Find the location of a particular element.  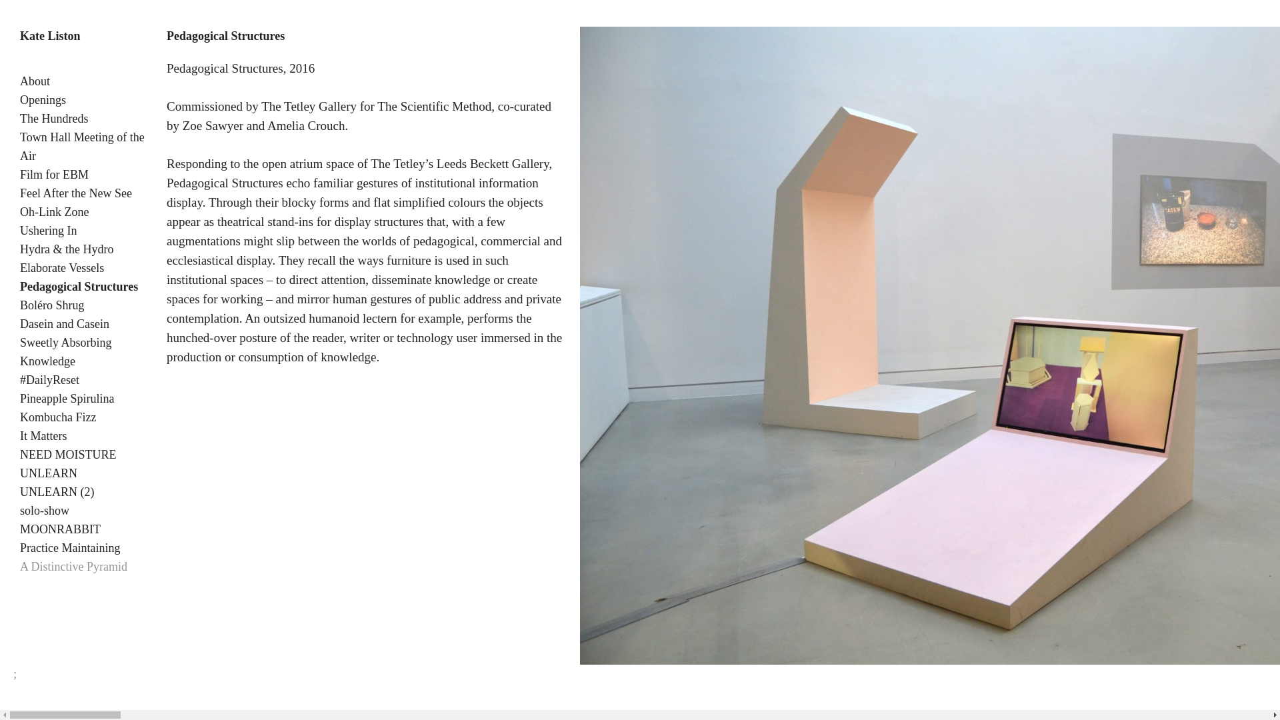

Ushering In is located at coordinates (48, 231).